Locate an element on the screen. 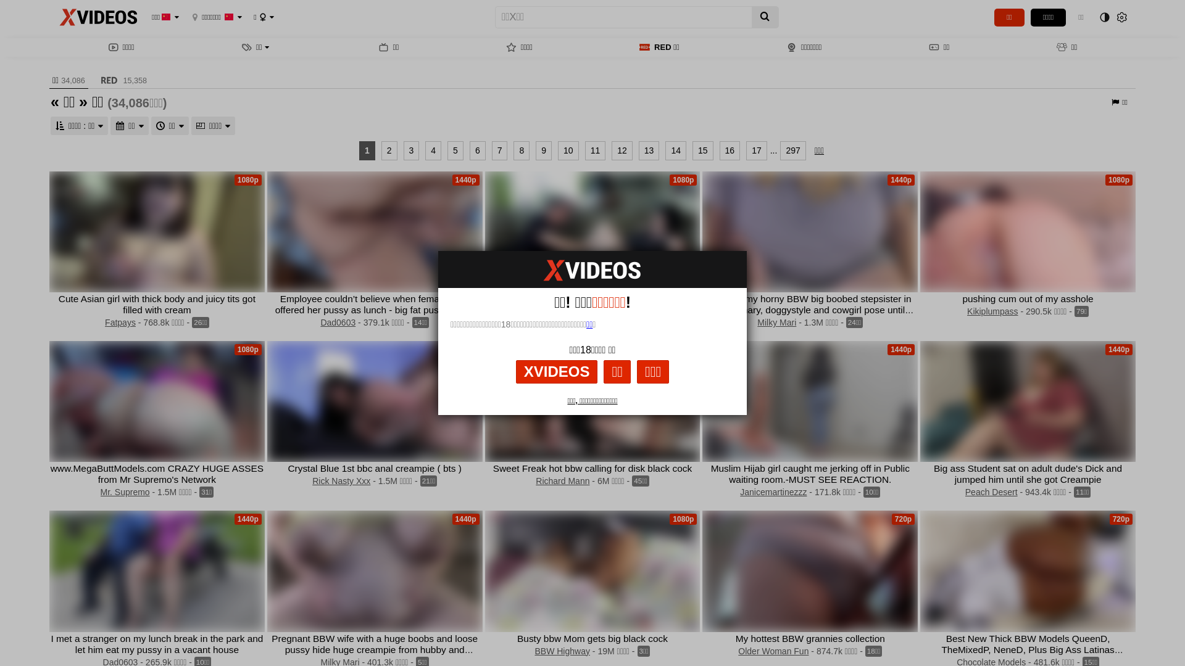 The image size is (1185, 666). 15 is located at coordinates (703, 150).